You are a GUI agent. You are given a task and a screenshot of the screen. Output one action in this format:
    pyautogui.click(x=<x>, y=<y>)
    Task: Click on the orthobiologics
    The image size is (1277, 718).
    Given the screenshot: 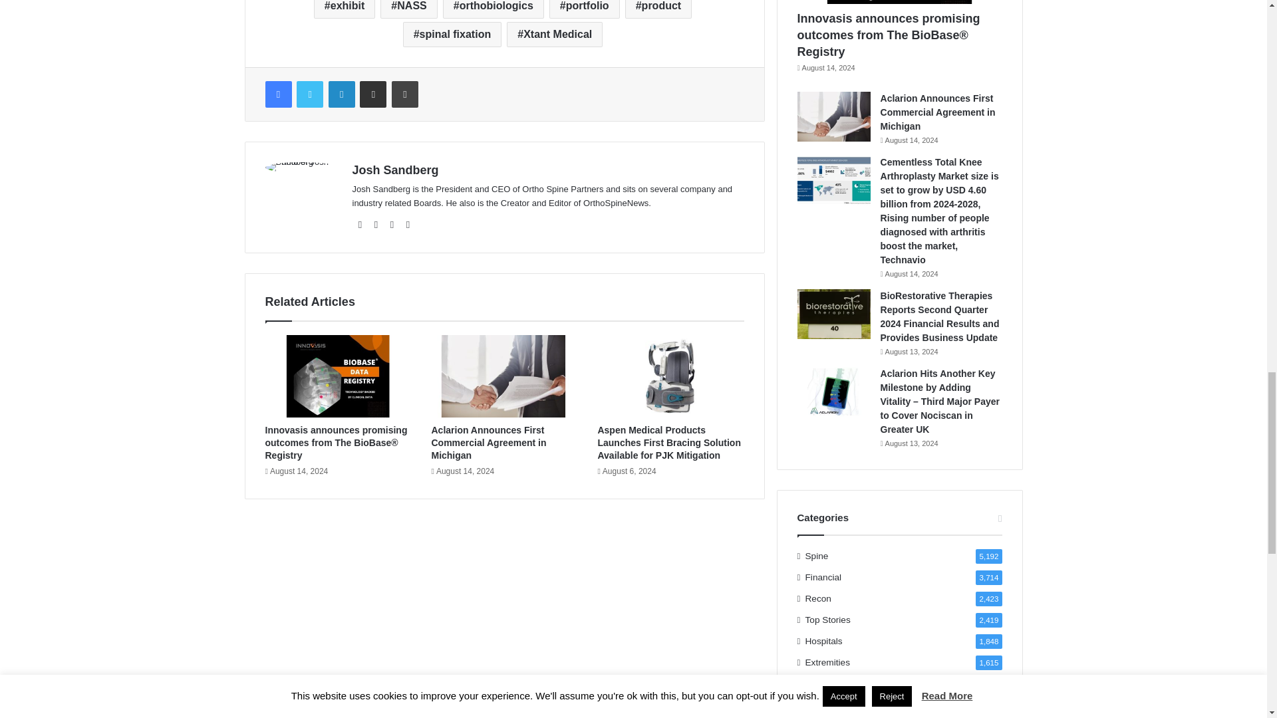 What is the action you would take?
    pyautogui.click(x=494, y=9)
    